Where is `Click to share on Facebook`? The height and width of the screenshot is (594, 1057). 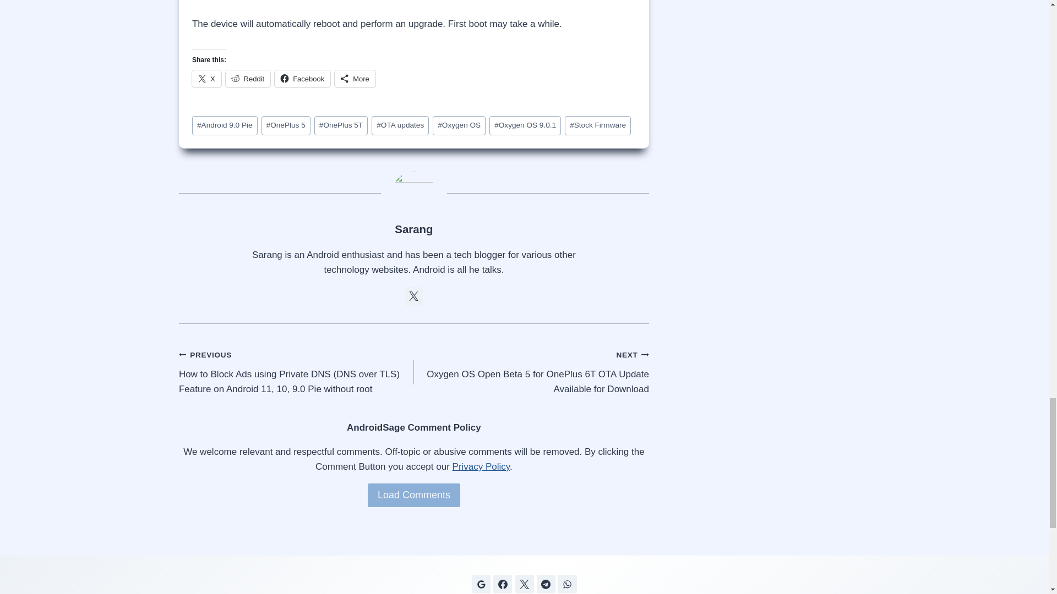
Click to share on Facebook is located at coordinates (302, 78).